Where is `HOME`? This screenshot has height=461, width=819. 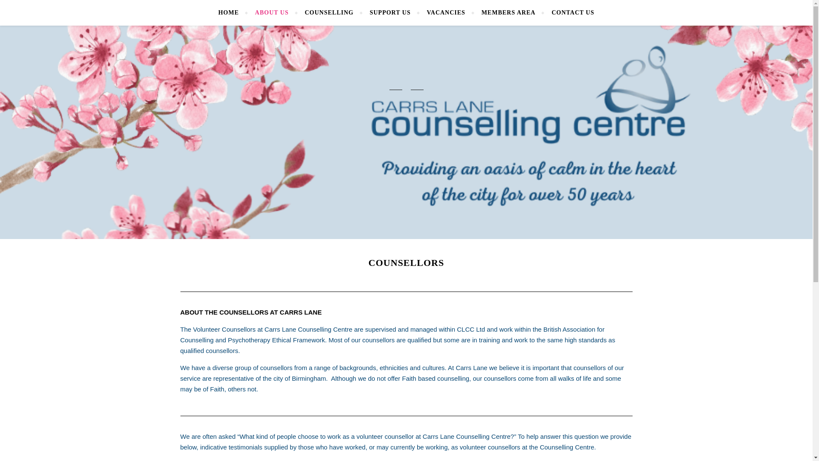 HOME is located at coordinates (232, 13).